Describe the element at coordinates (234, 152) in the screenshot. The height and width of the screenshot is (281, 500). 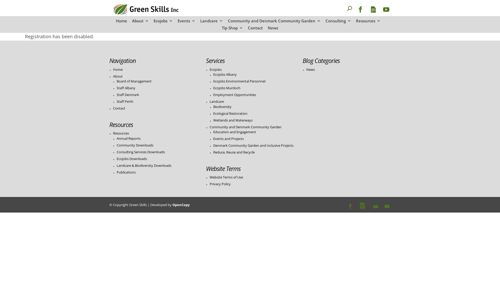
I see `Reduce, Reuse and Recycle` at that location.